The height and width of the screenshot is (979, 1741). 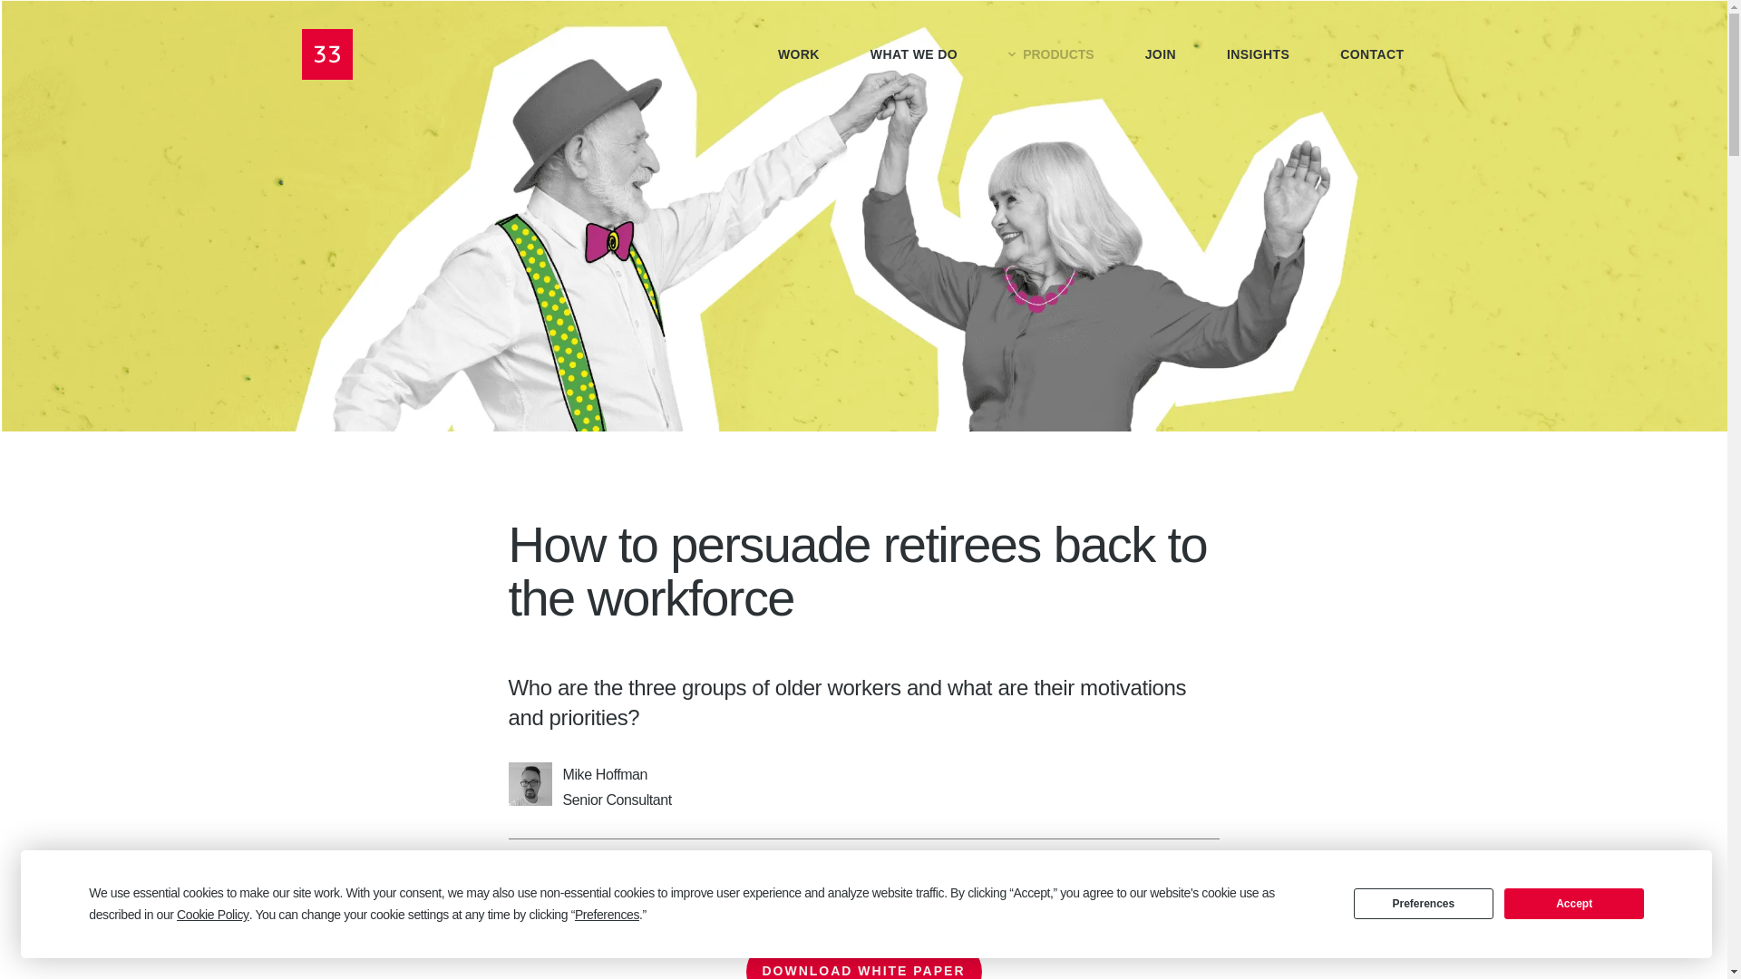 What do you see at coordinates (1259, 54) in the screenshot?
I see `INSIGHTS` at bounding box center [1259, 54].